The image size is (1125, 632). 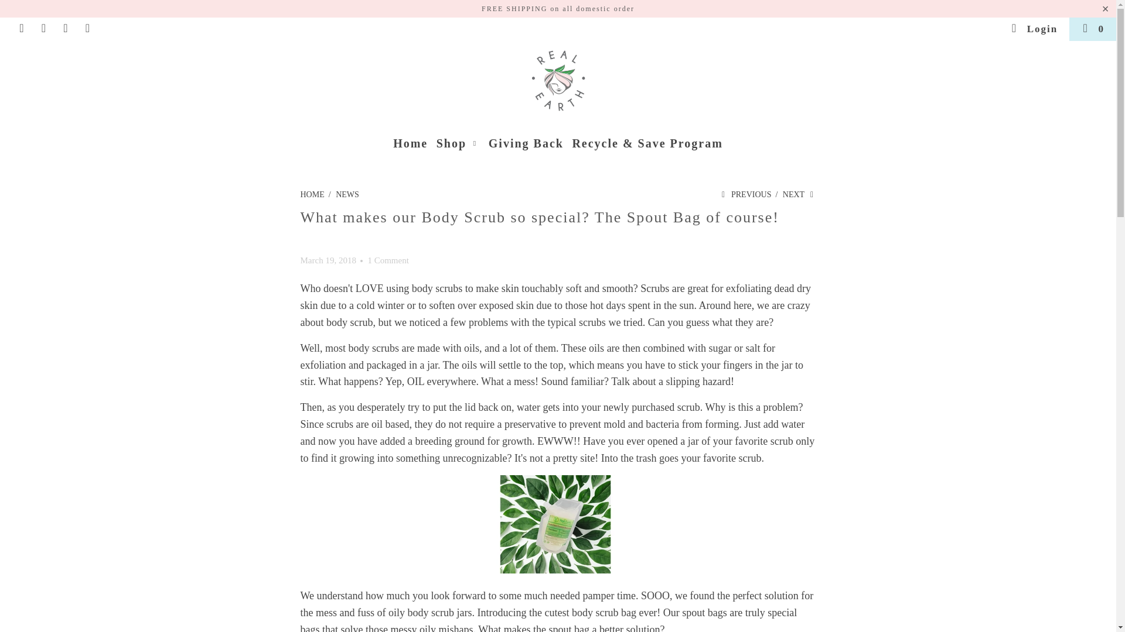 What do you see at coordinates (312, 194) in the screenshot?
I see `Real Earth` at bounding box center [312, 194].